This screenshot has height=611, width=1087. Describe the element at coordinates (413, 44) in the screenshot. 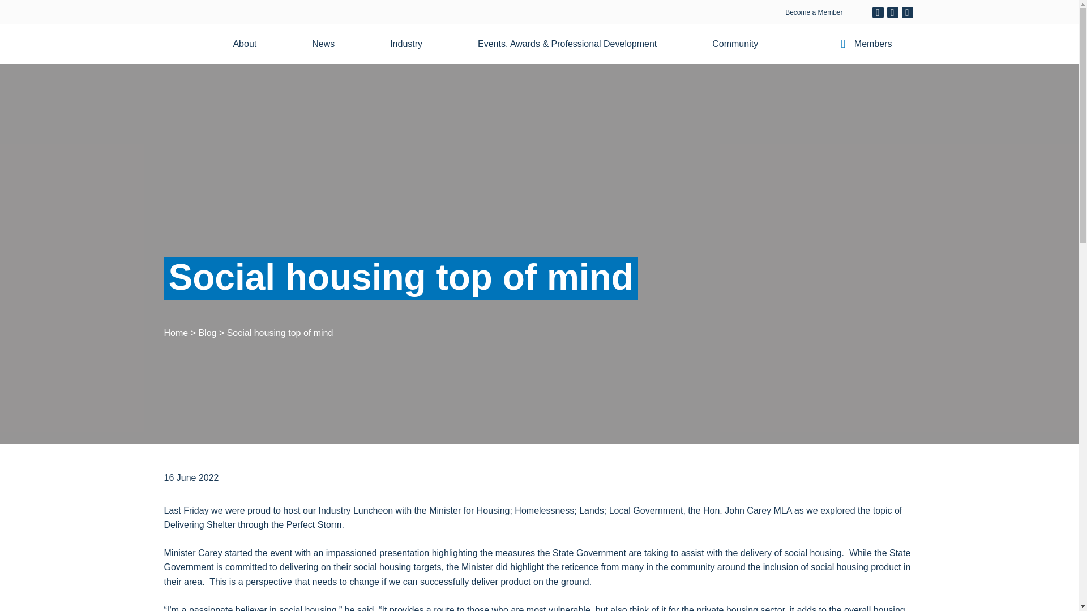

I see `Industry` at that location.